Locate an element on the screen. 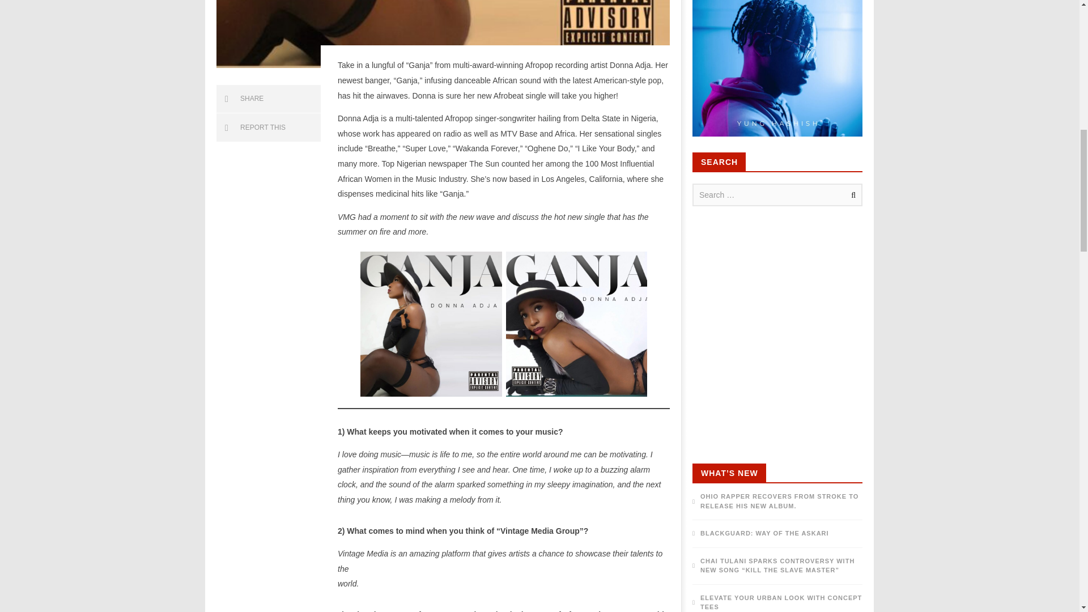 The width and height of the screenshot is (1088, 612). Search is located at coordinates (851, 195).